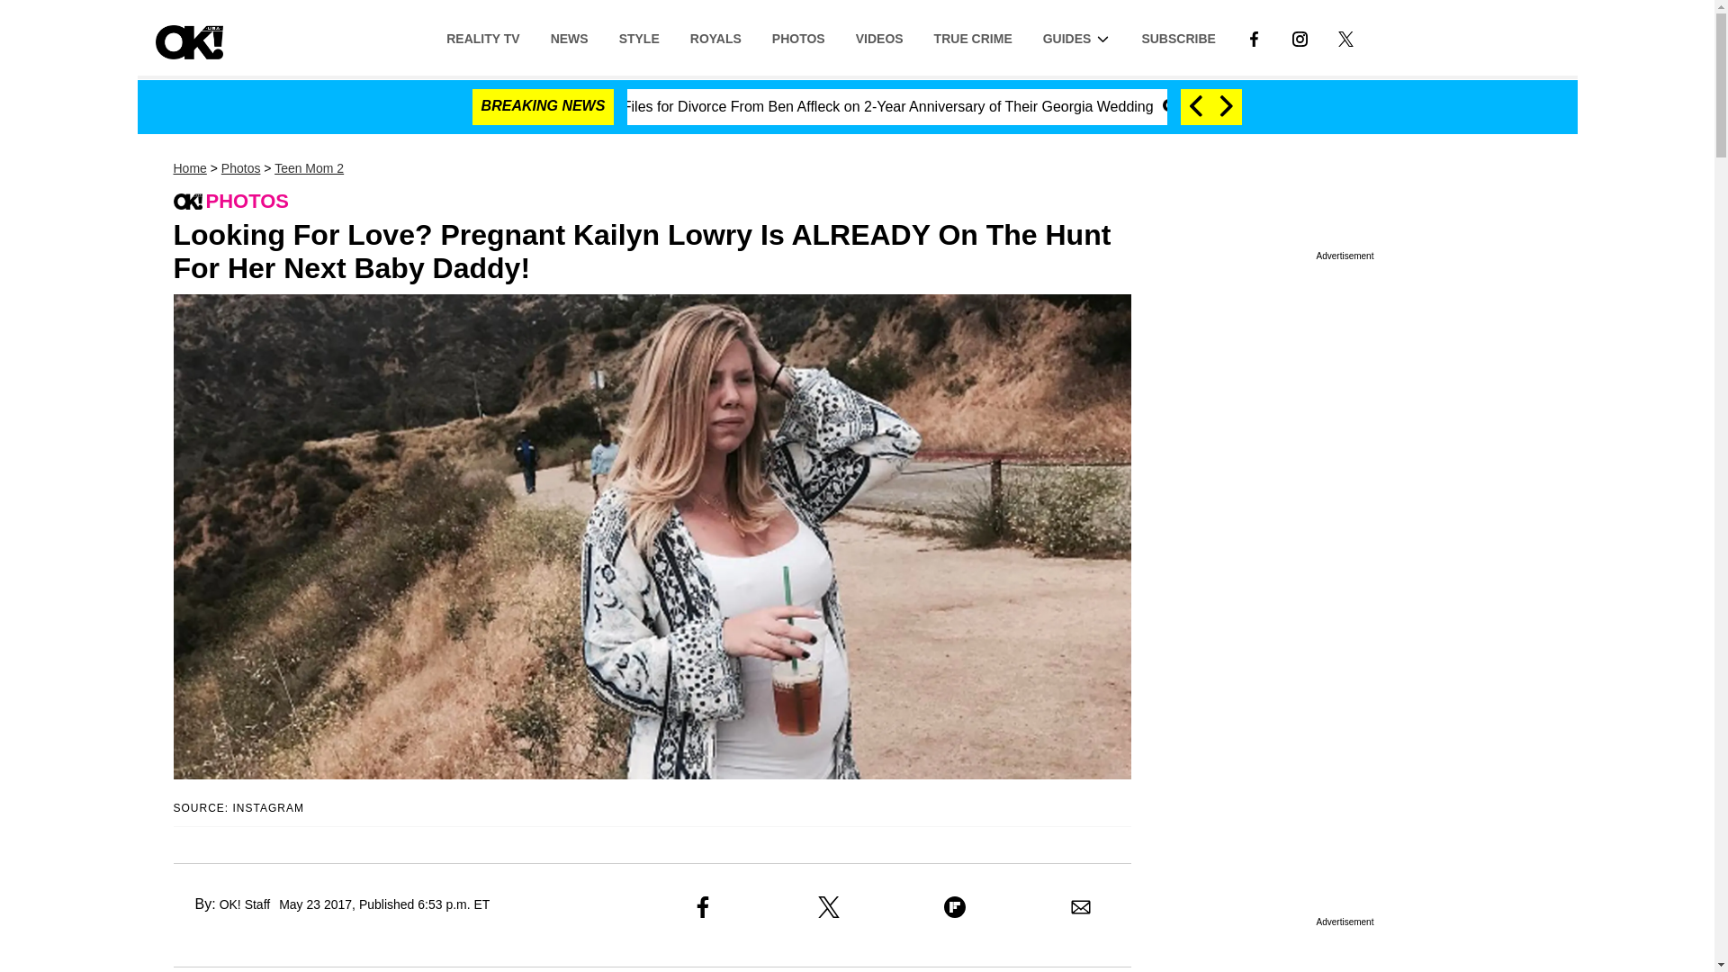 This screenshot has width=1728, height=972. What do you see at coordinates (1345, 38) in the screenshot?
I see `LINK TO X` at bounding box center [1345, 38].